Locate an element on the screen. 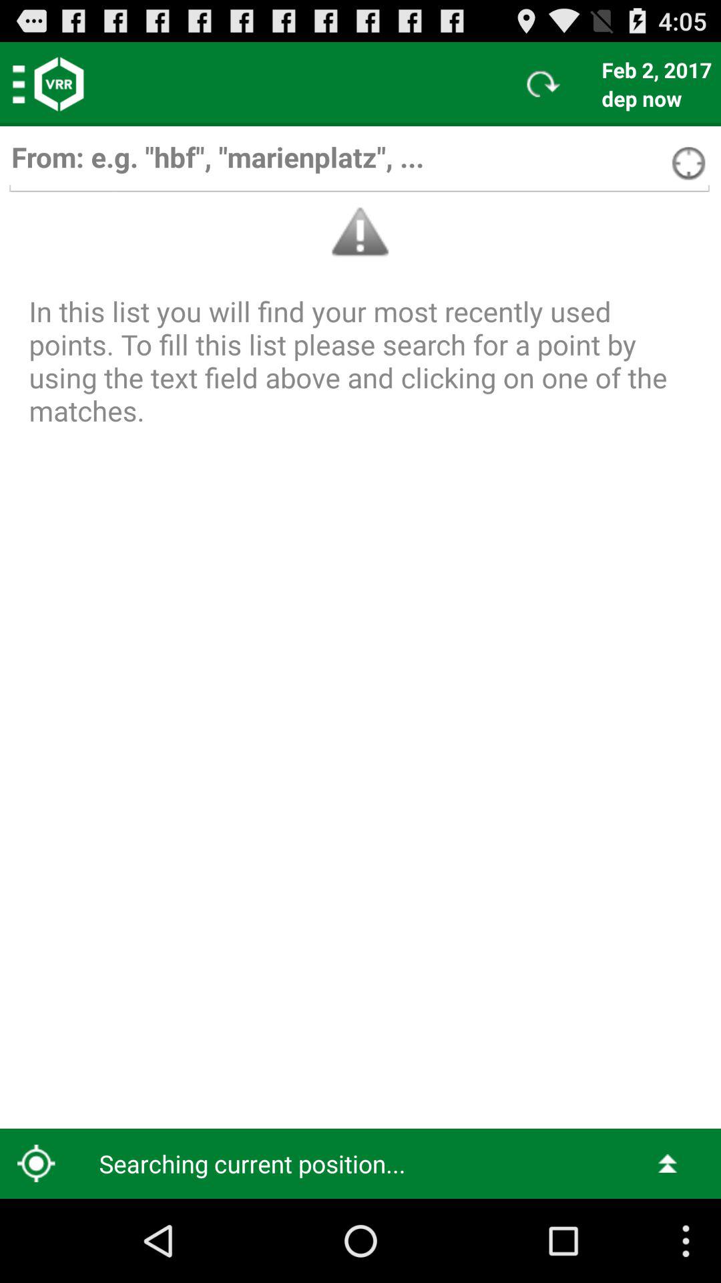 The width and height of the screenshot is (721, 1283). go to dep now along with the text above it is located at coordinates (657, 84).